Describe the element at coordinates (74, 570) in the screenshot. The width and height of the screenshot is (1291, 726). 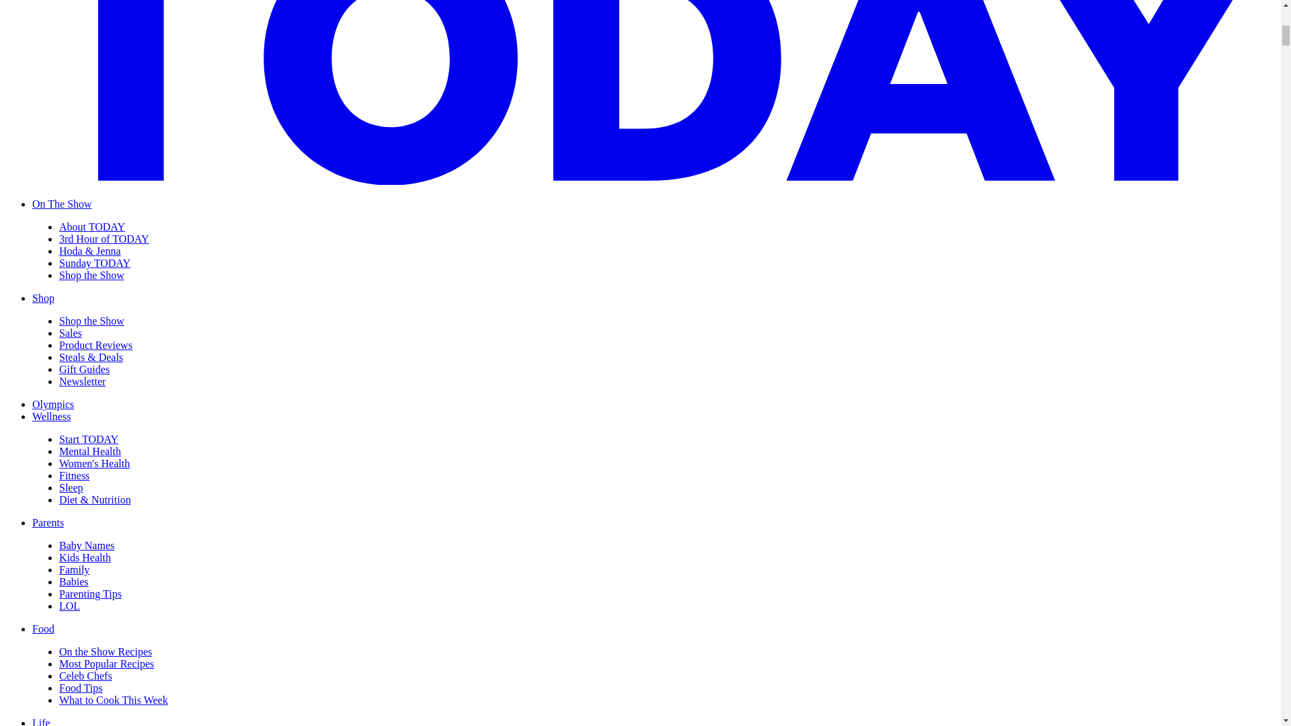
I see `Family` at that location.